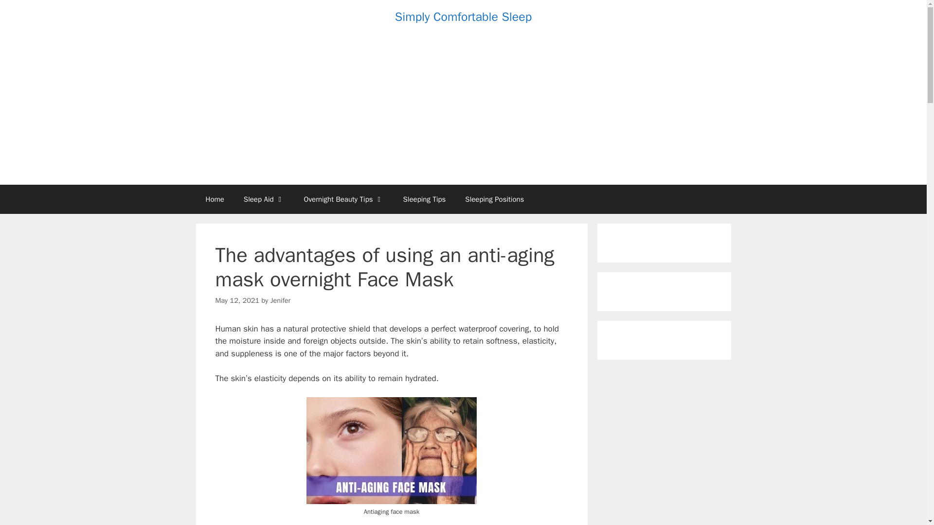 The width and height of the screenshot is (934, 525). I want to click on Sleep Aid, so click(264, 199).